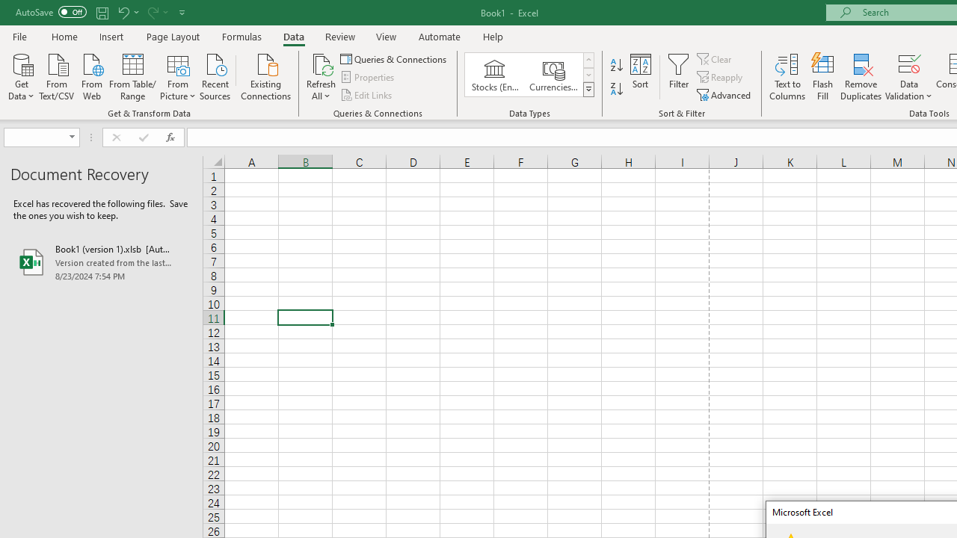 The height and width of the screenshot is (538, 957). I want to click on Name Box, so click(34, 137).